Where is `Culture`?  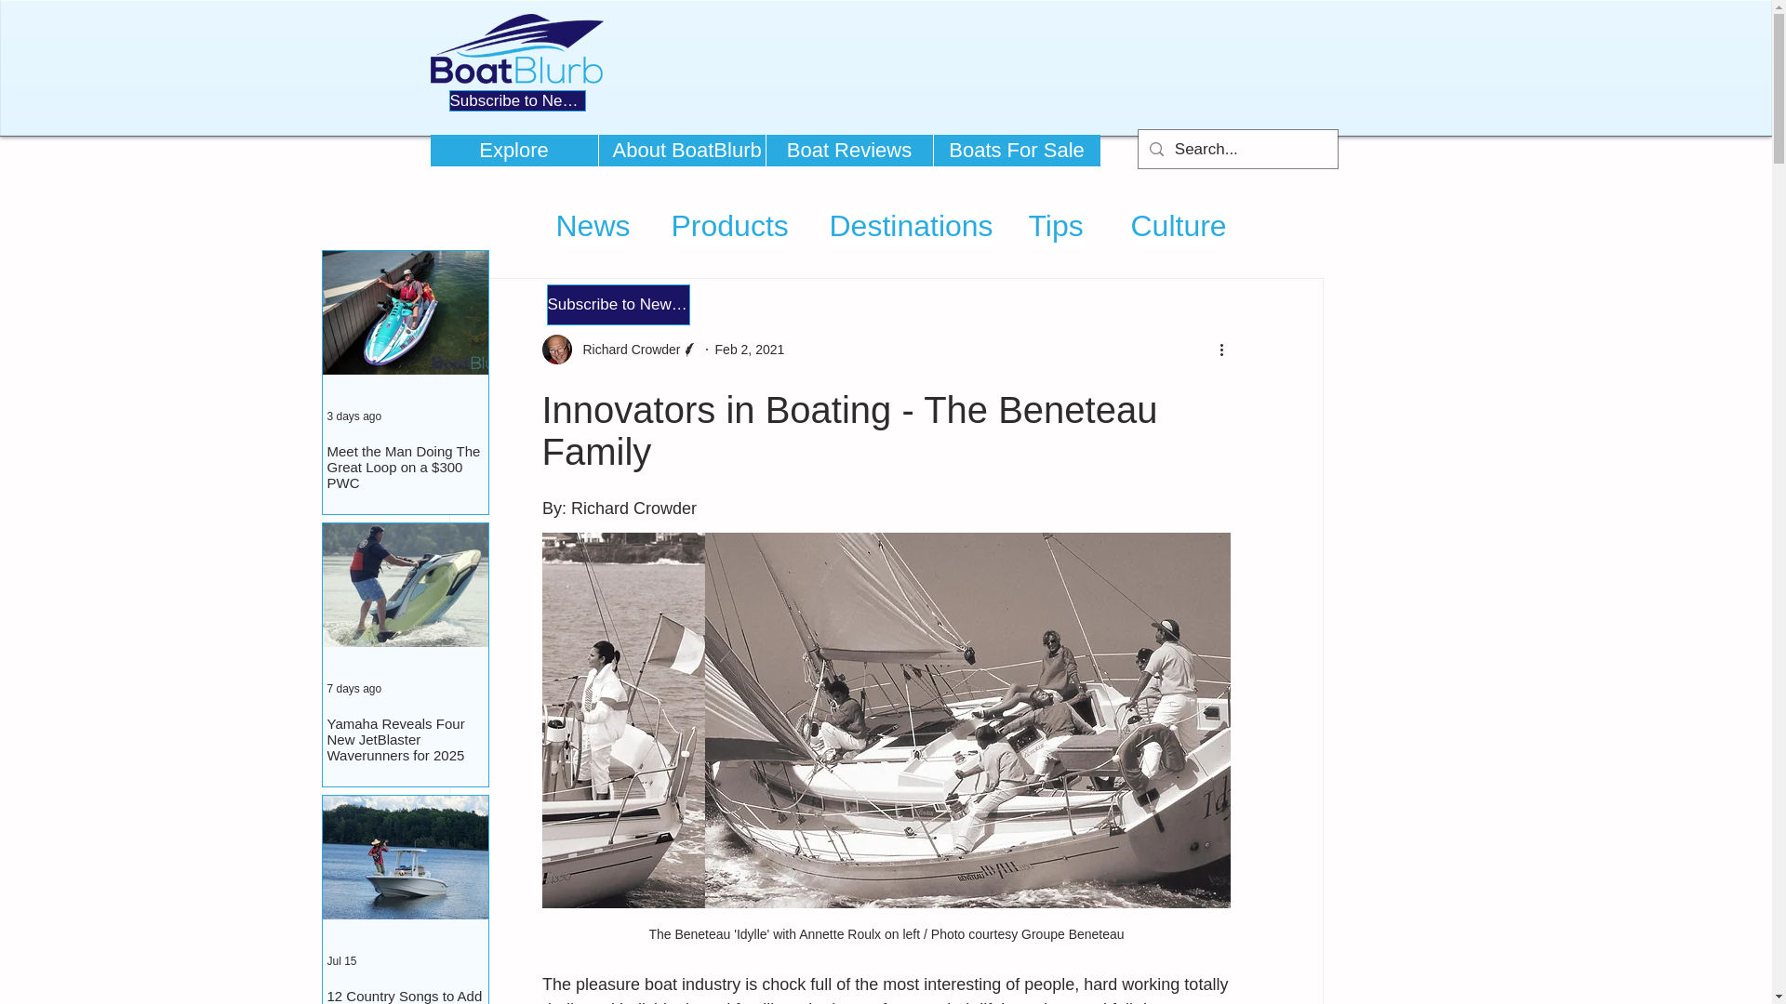 Culture is located at coordinates (1179, 226).